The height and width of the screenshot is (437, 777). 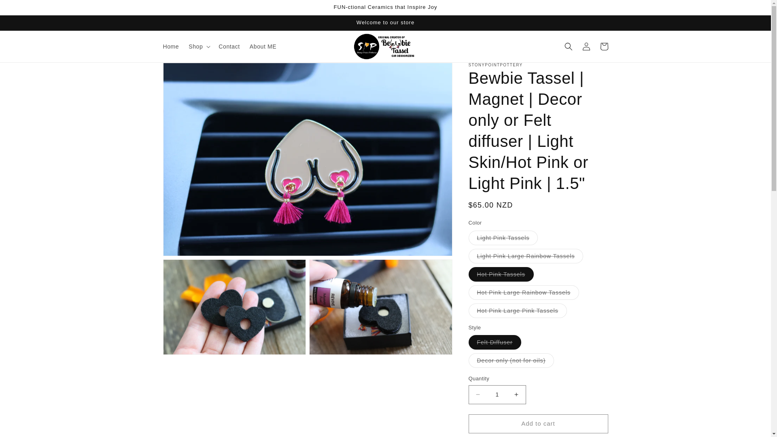 What do you see at coordinates (497, 395) in the screenshot?
I see `1` at bounding box center [497, 395].